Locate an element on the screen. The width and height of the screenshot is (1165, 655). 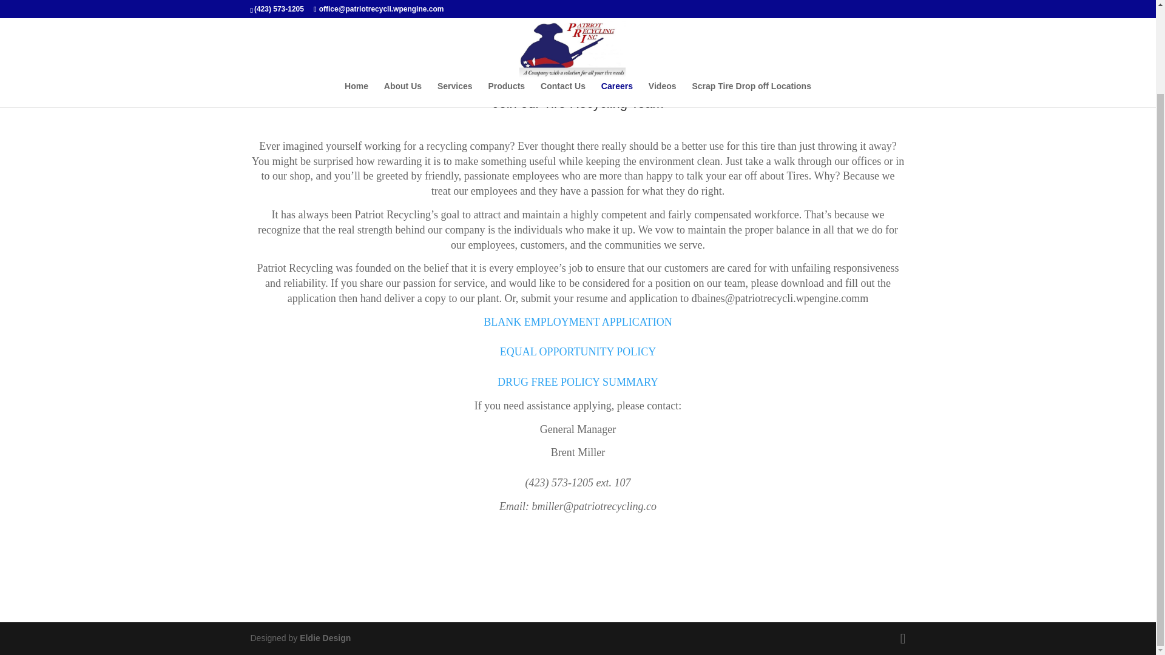
Products is located at coordinates (506, 3).